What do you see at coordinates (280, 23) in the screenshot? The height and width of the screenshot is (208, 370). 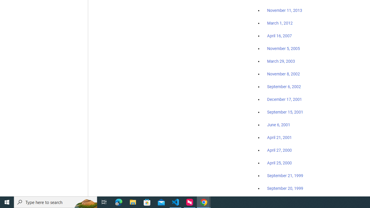 I see `March 1, 2012` at bounding box center [280, 23].